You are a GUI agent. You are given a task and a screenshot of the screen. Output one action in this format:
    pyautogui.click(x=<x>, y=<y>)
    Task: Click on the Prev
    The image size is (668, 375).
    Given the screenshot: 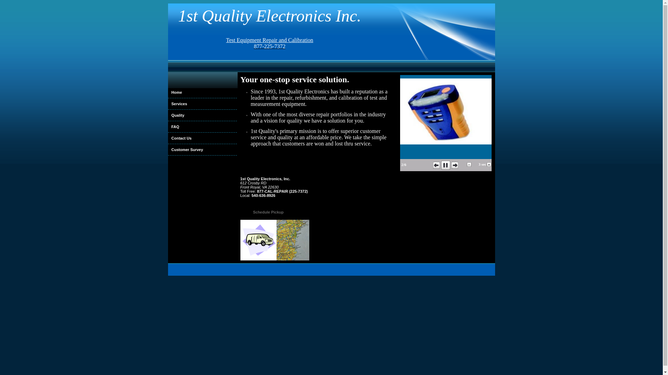 What is the action you would take?
    pyautogui.click(x=436, y=165)
    